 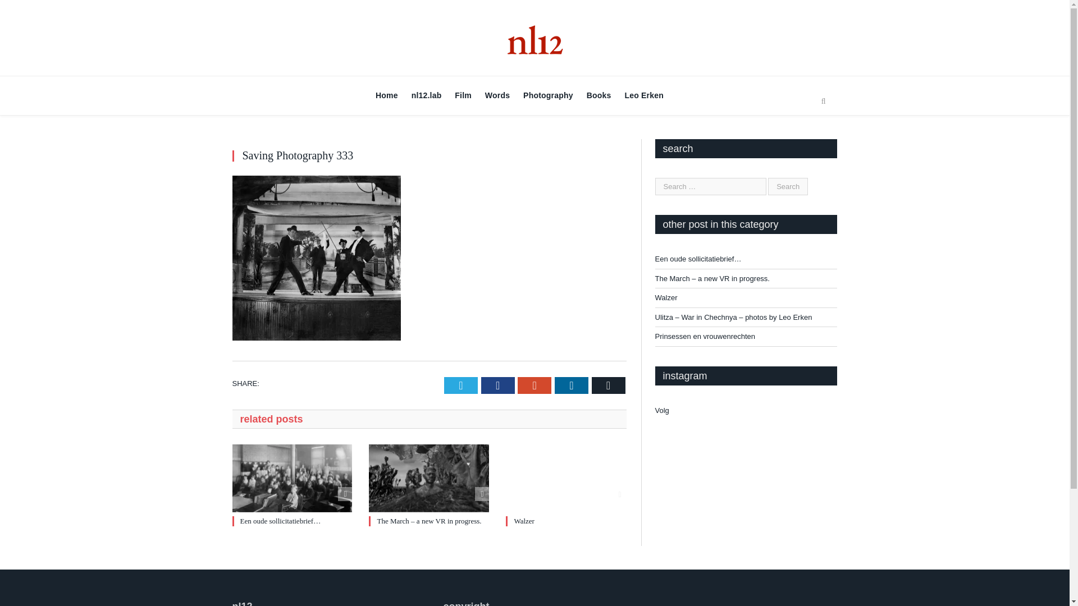 What do you see at coordinates (523, 521) in the screenshot?
I see `Walzer` at bounding box center [523, 521].